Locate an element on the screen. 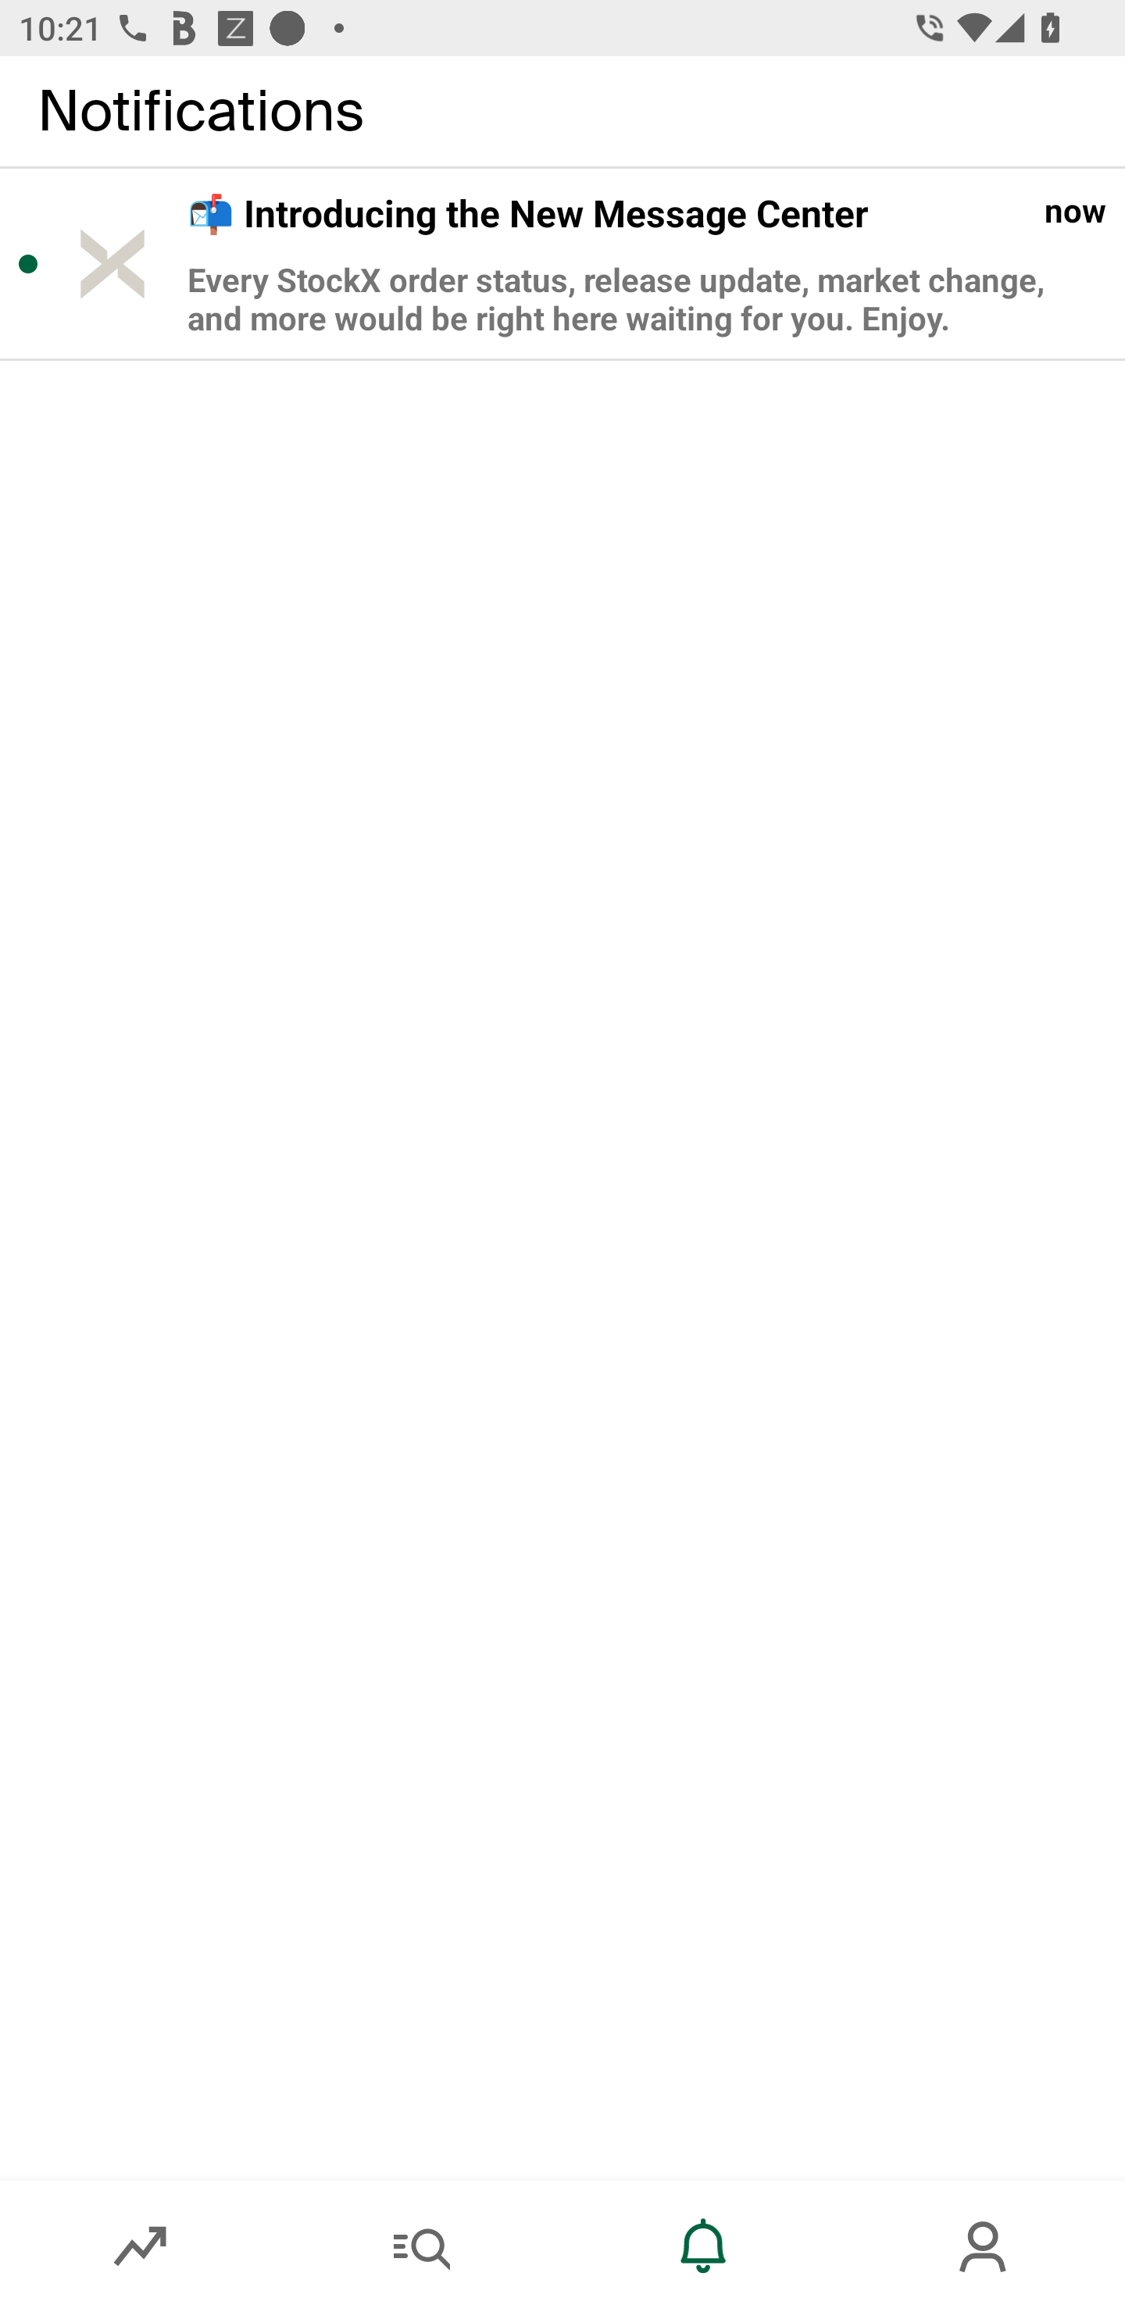  Market is located at coordinates (141, 2246).